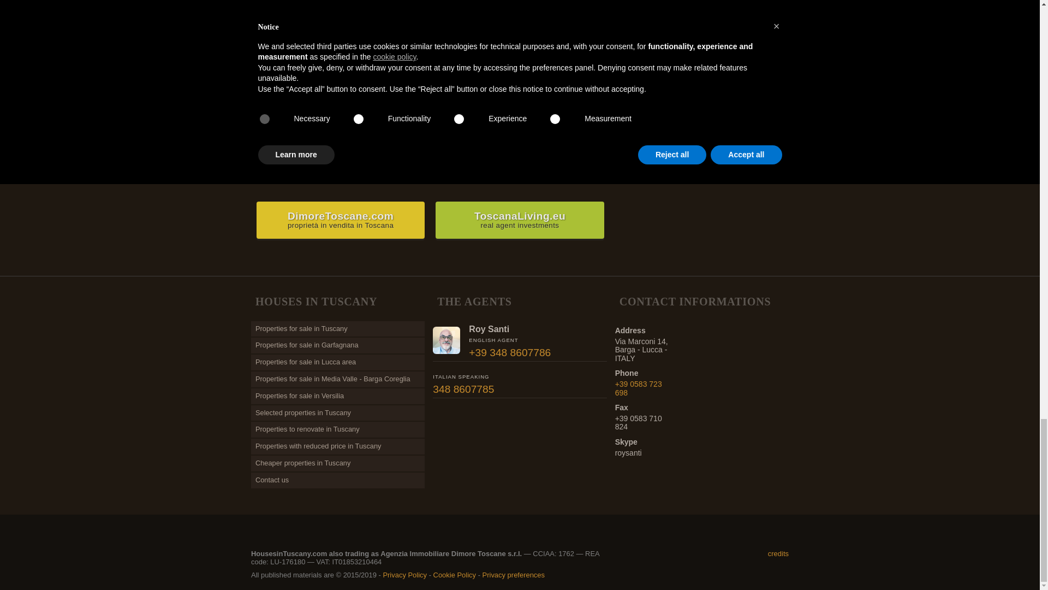 The image size is (1048, 590). I want to click on Roy Santi - Real Estate Agent, so click(446, 340).